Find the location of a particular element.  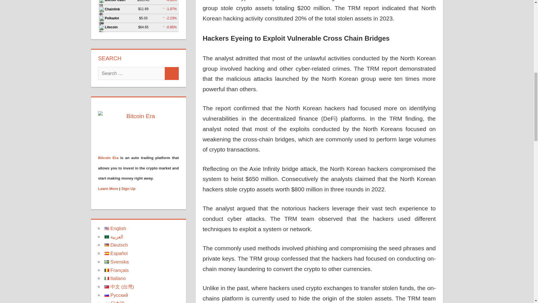

Search for: is located at coordinates (131, 74).